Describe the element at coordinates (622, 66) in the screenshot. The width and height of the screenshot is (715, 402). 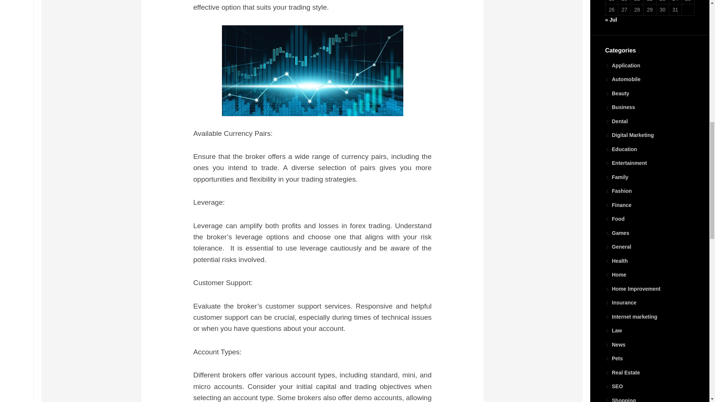
I see `Application` at that location.